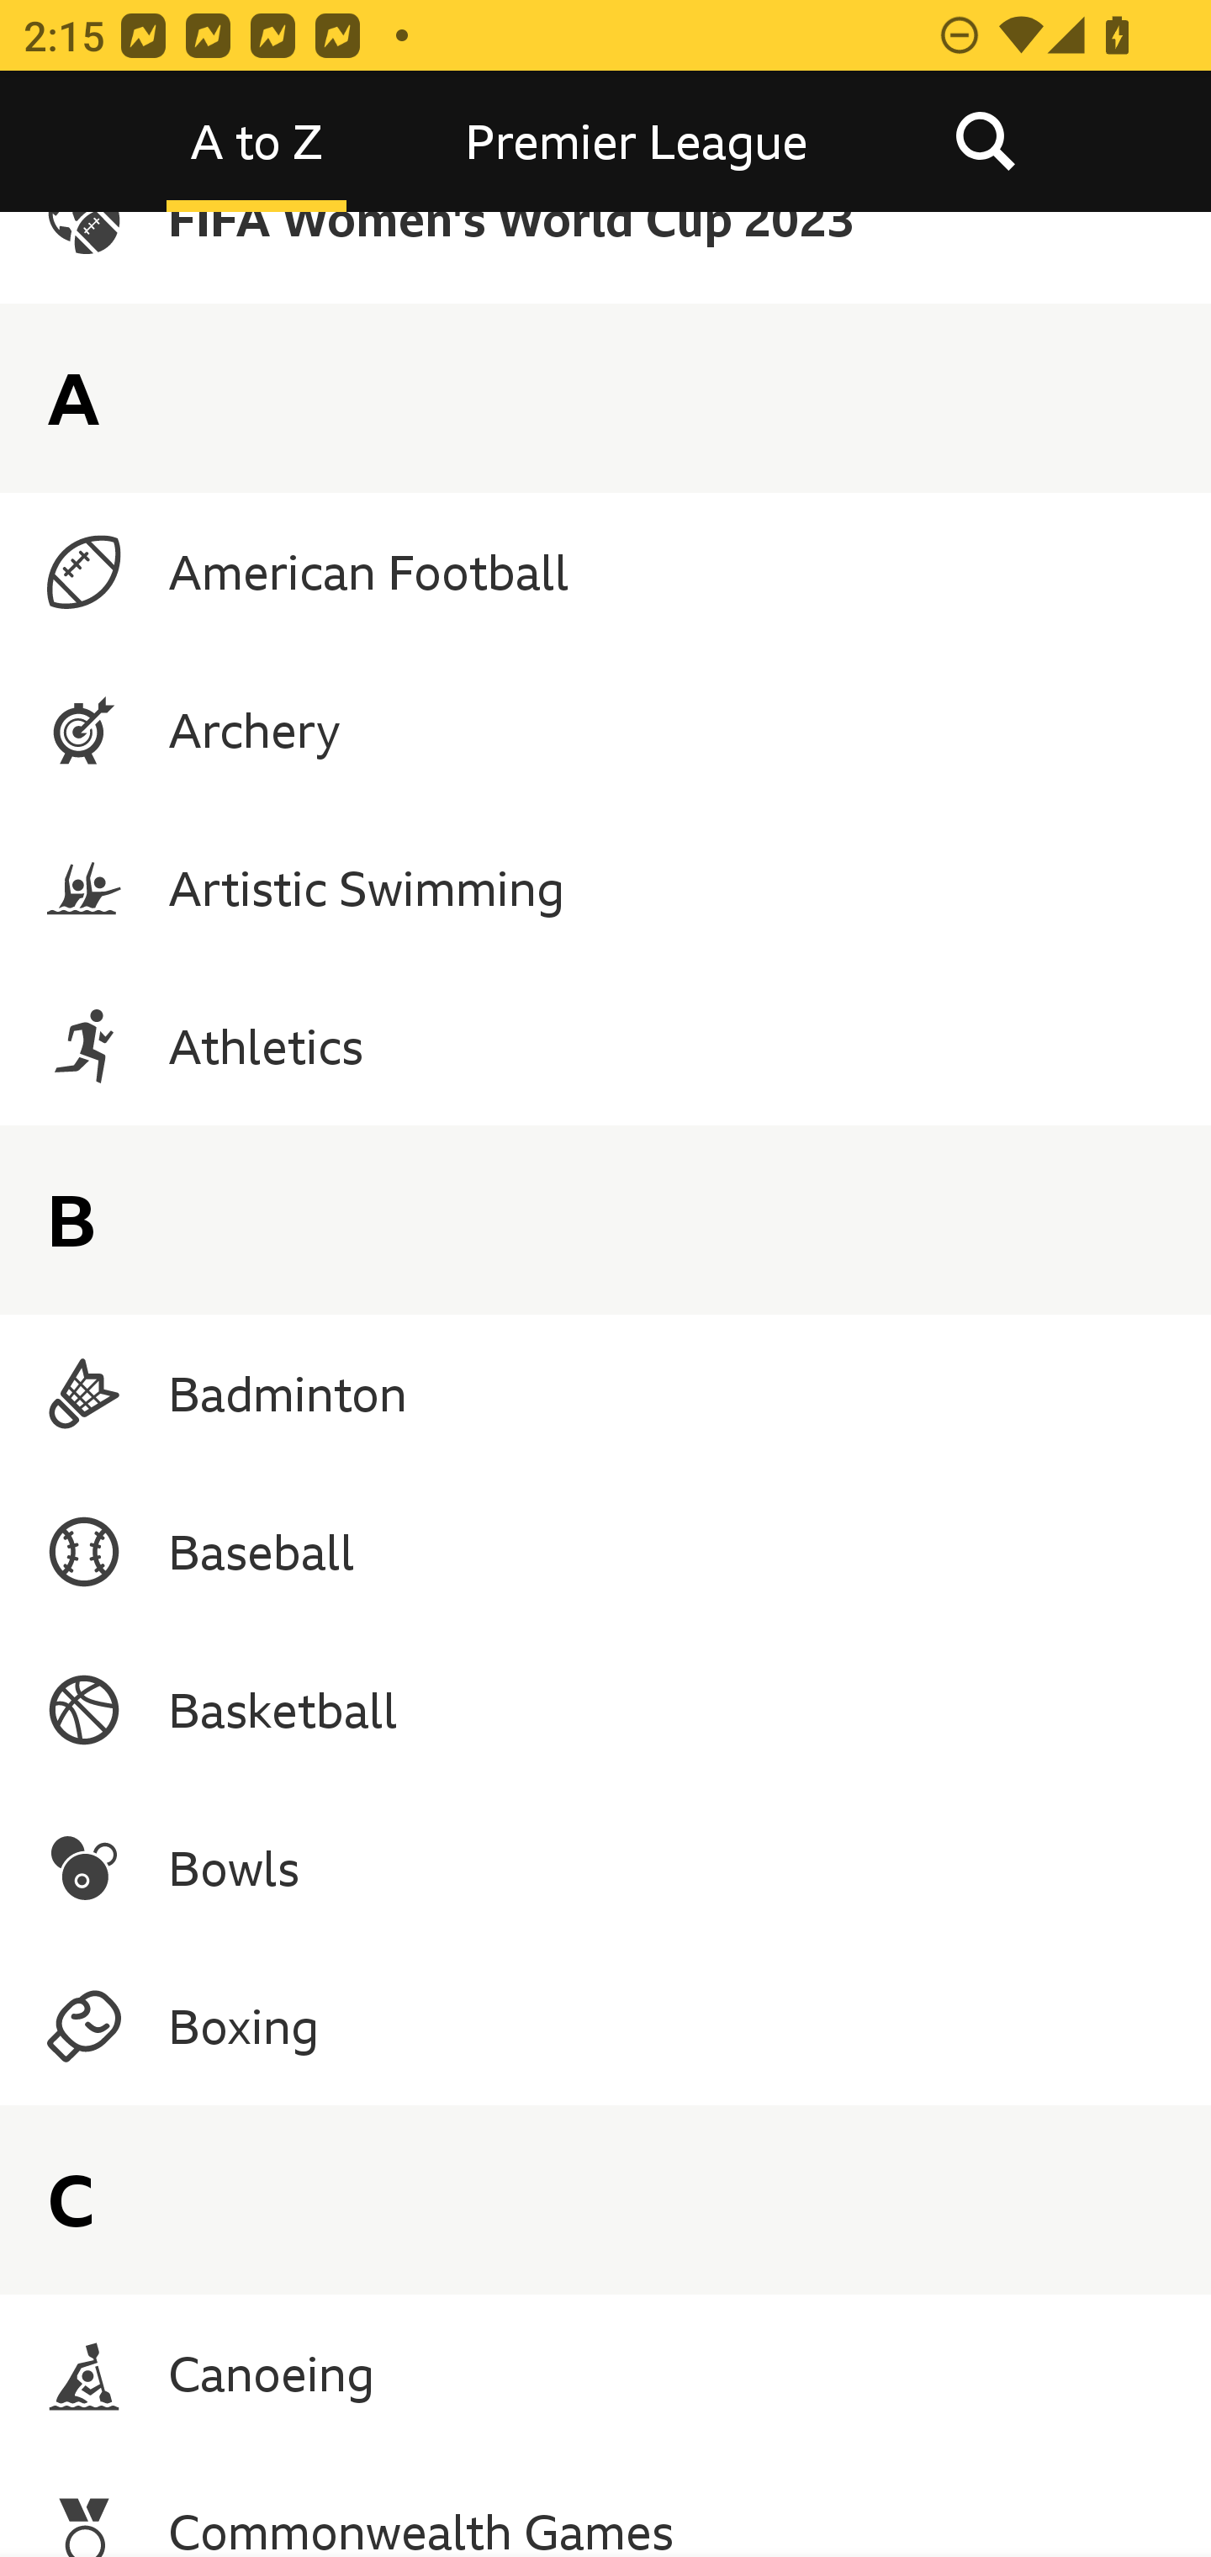 Image resolution: width=1211 pixels, height=2557 pixels. Describe the element at coordinates (985, 141) in the screenshot. I see `Search` at that location.